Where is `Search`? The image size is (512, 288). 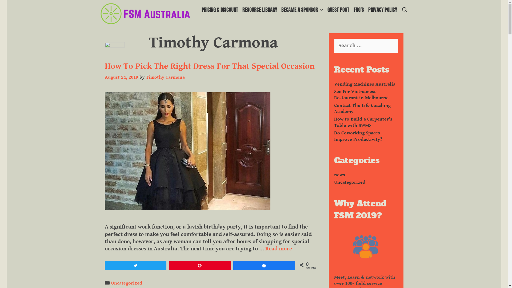 Search is located at coordinates (12, 6).